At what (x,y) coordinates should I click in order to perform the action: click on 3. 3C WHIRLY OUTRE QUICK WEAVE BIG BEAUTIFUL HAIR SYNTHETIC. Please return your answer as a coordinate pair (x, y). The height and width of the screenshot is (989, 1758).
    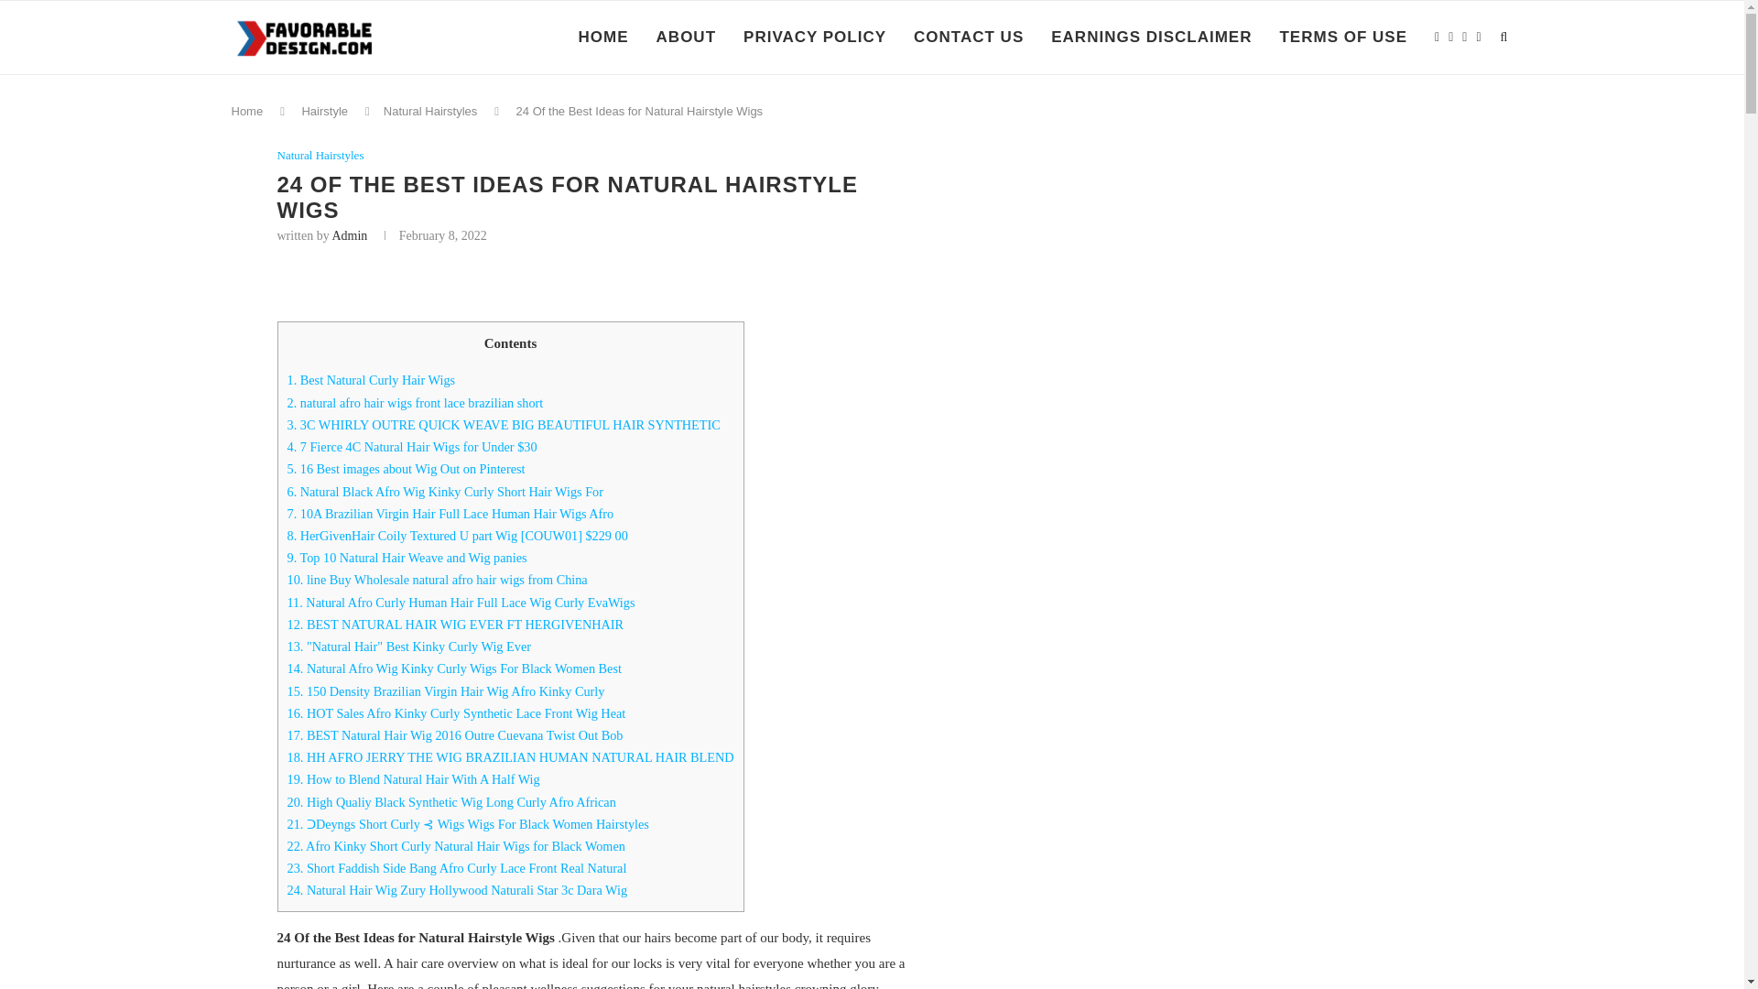
    Looking at the image, I should click on (504, 424).